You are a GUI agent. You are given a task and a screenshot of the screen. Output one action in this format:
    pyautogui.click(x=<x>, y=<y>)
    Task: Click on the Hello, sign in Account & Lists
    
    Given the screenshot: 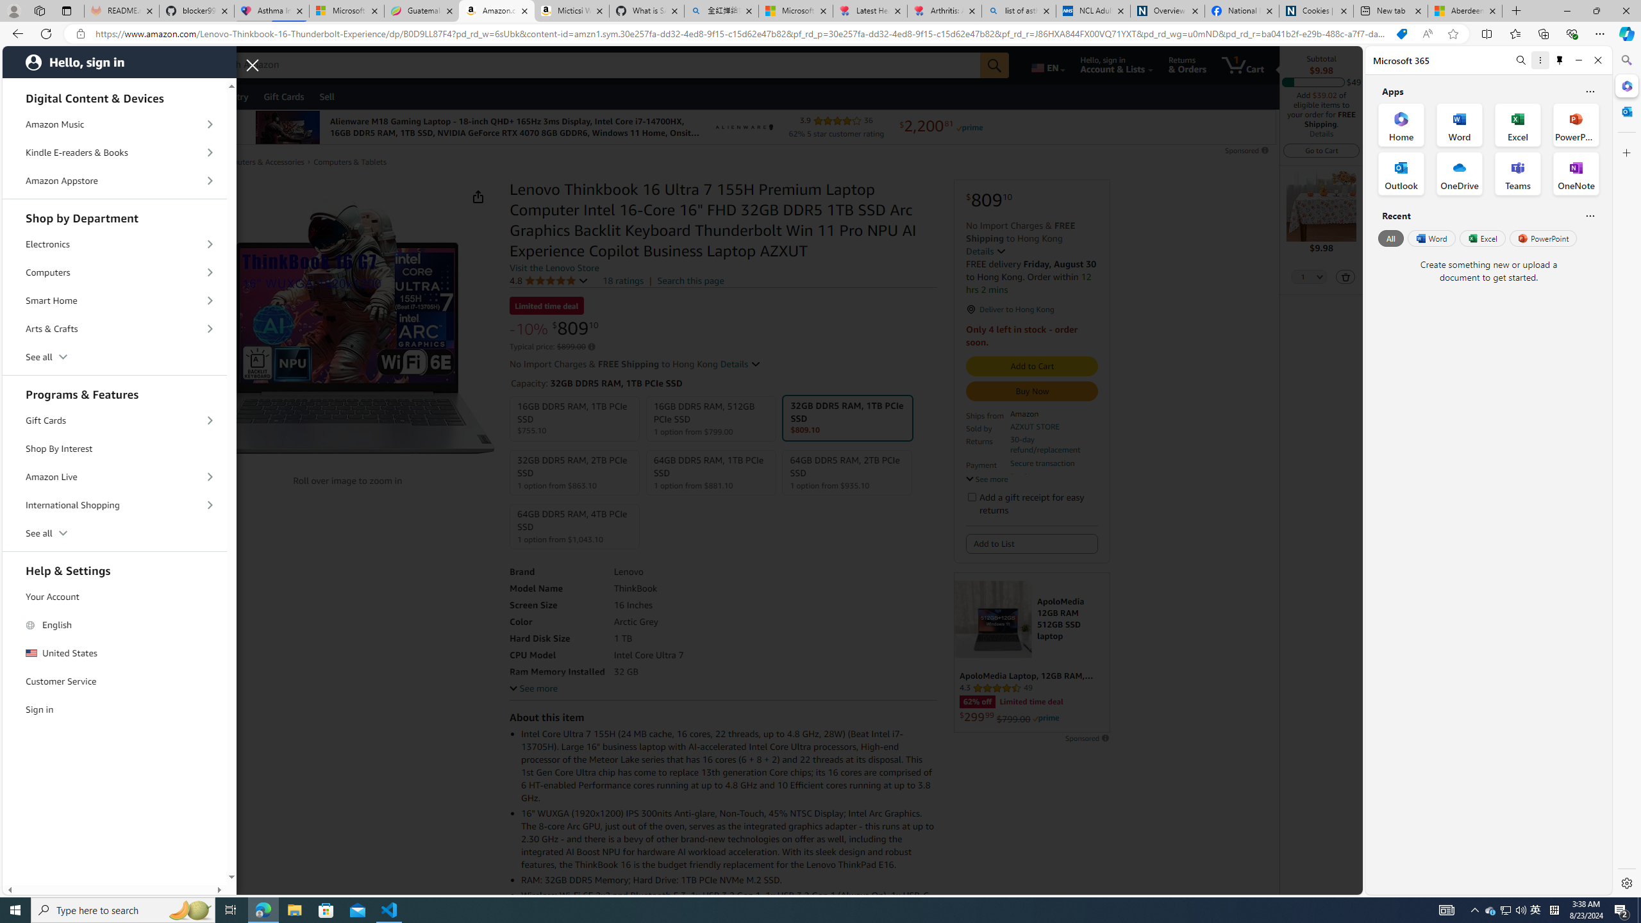 What is the action you would take?
    pyautogui.click(x=1117, y=65)
    